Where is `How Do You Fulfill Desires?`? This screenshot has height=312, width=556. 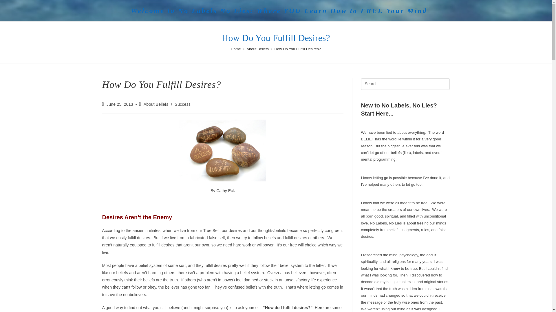 How Do You Fulfill Desires? is located at coordinates (298, 49).